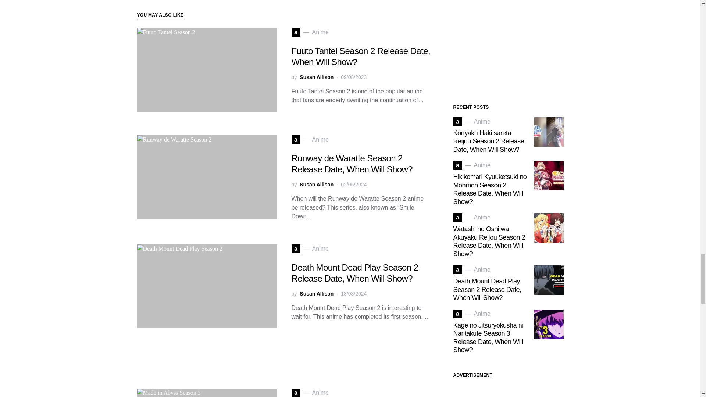 Image resolution: width=706 pixels, height=397 pixels. Describe the element at coordinates (316, 185) in the screenshot. I see `View all posts by Susan Allison` at that location.